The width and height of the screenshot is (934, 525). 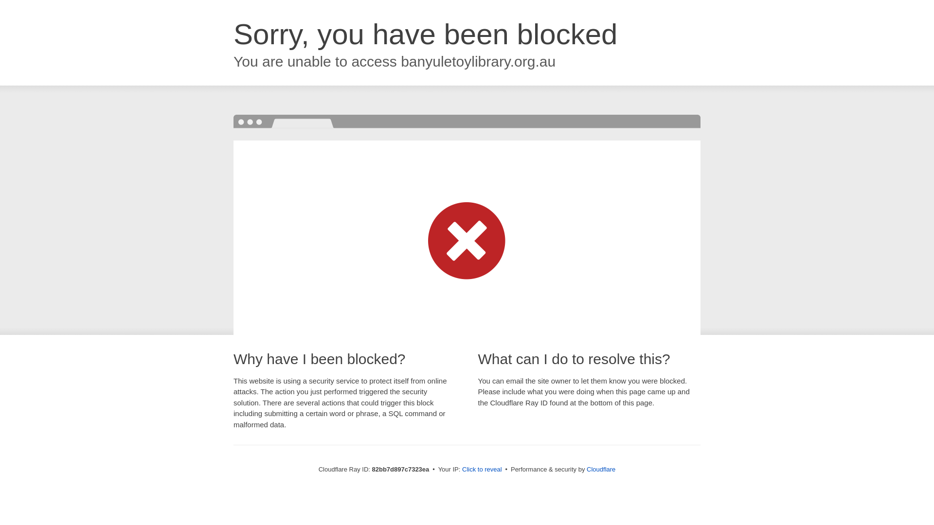 I want to click on Cloudflare, so click(x=601, y=470).